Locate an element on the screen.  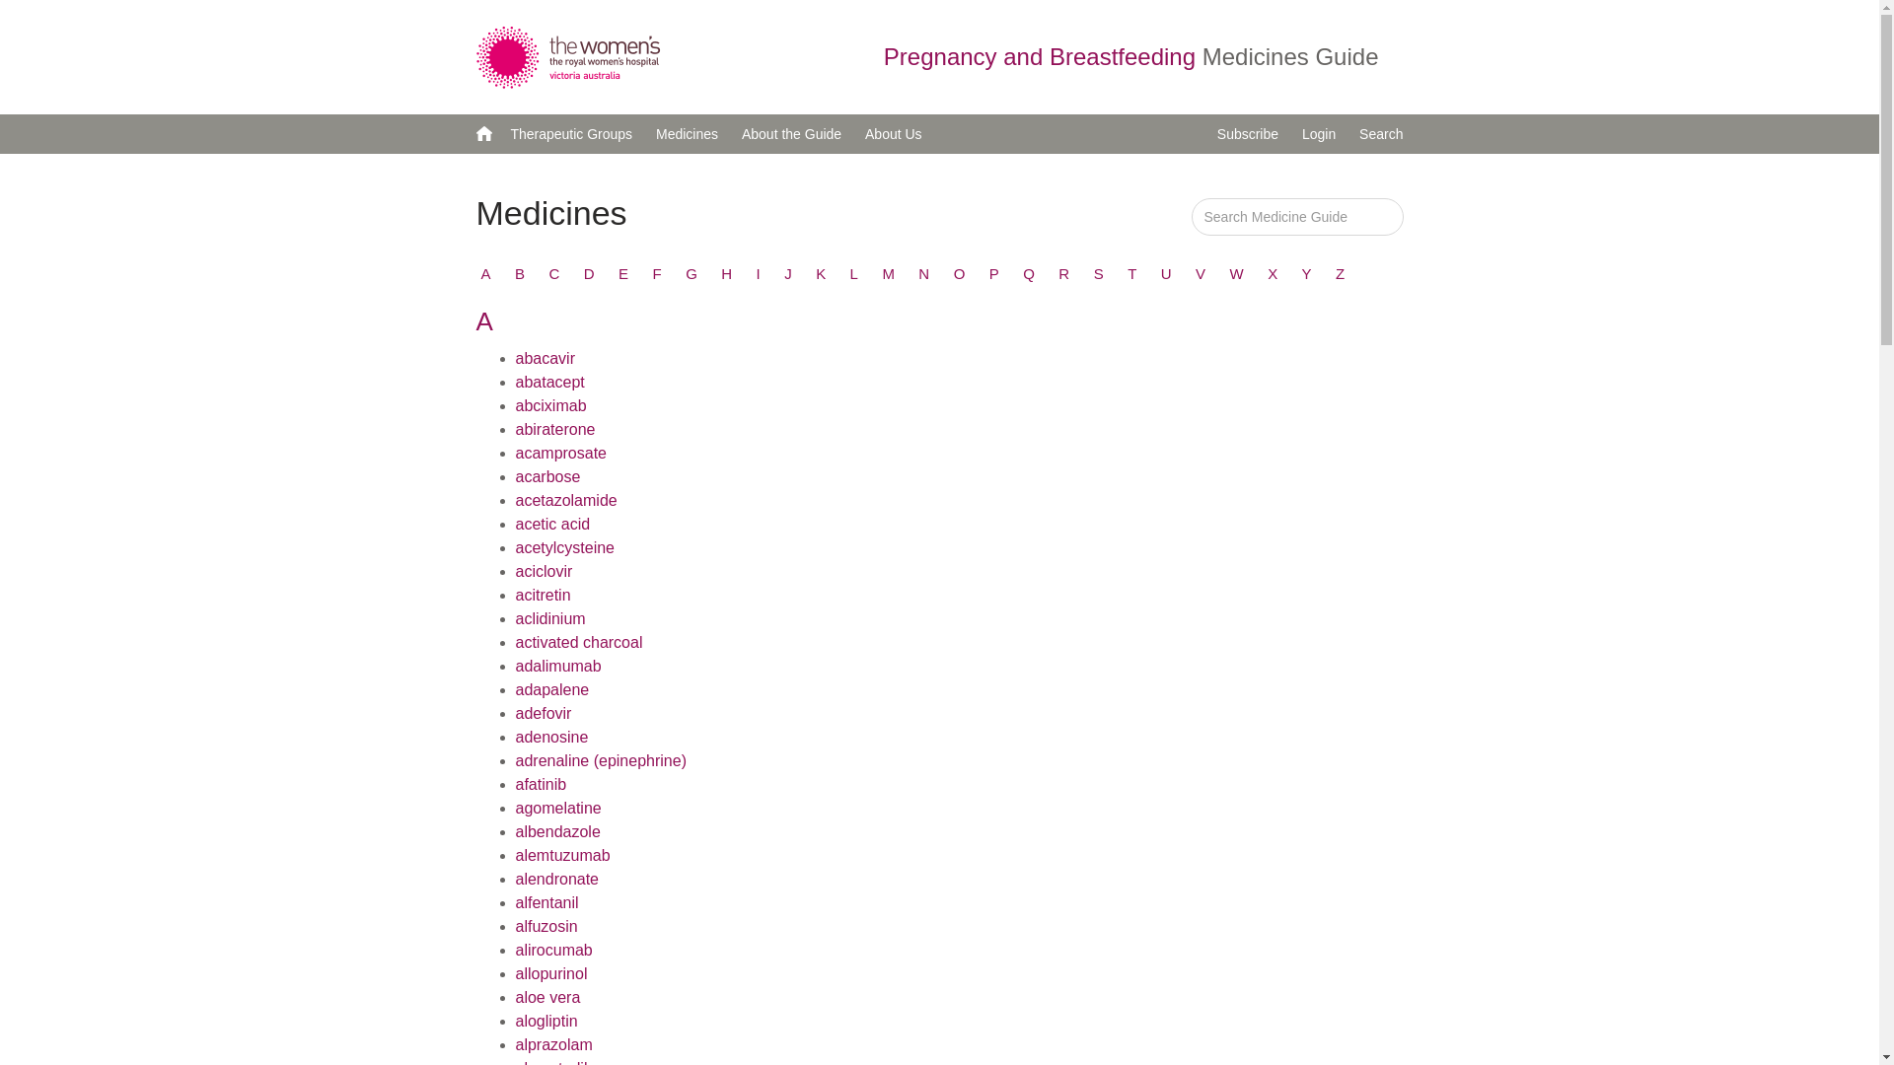
V is located at coordinates (1201, 274).